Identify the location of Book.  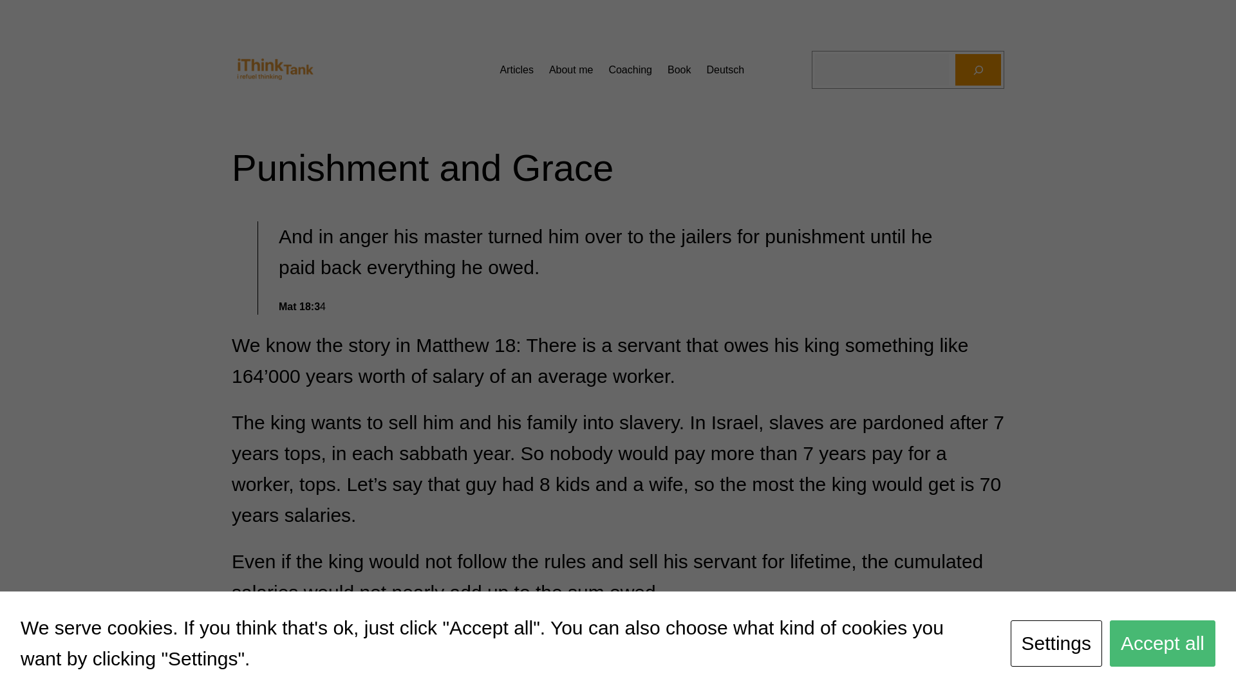
(679, 70).